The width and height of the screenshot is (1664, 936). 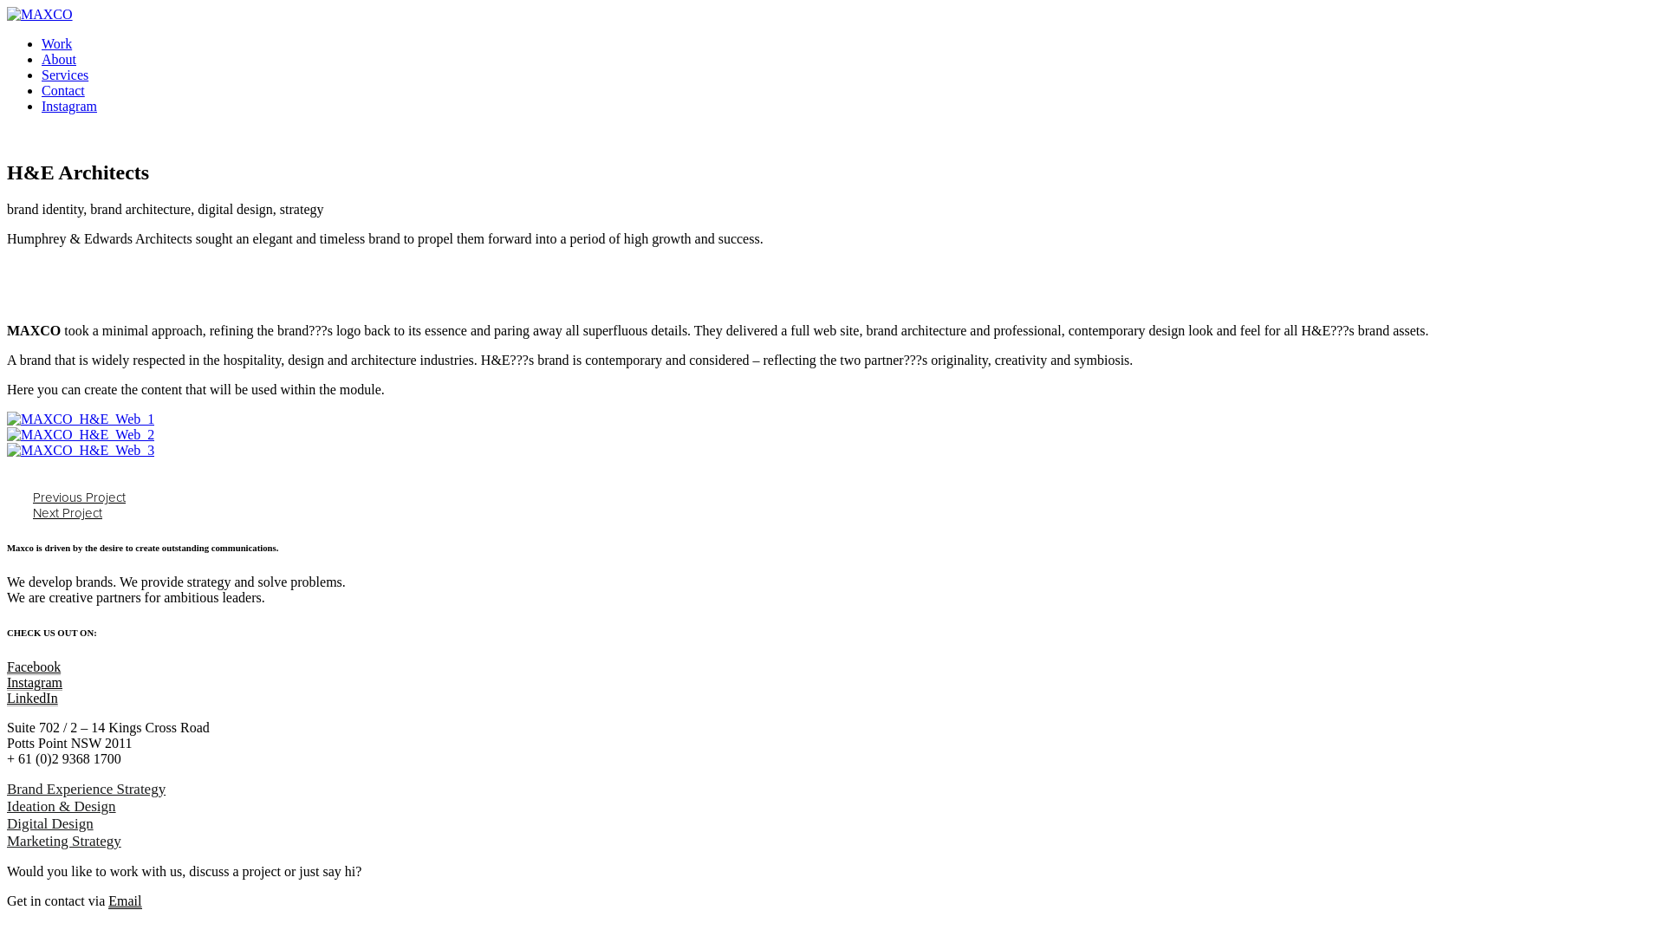 I want to click on Ideation & Design, so click(x=62, y=806).